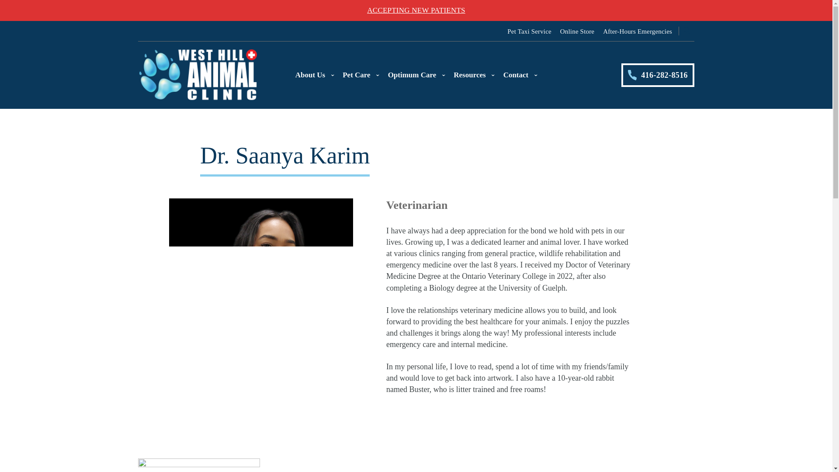 The image size is (839, 472). Describe the element at coordinates (416, 10) in the screenshot. I see `ACCEPTING NEW PATIENTS` at that location.